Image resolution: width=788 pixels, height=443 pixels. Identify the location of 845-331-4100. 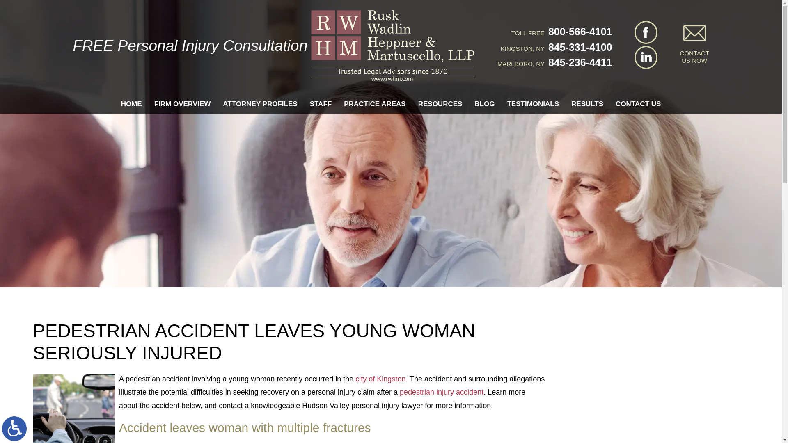
(579, 47).